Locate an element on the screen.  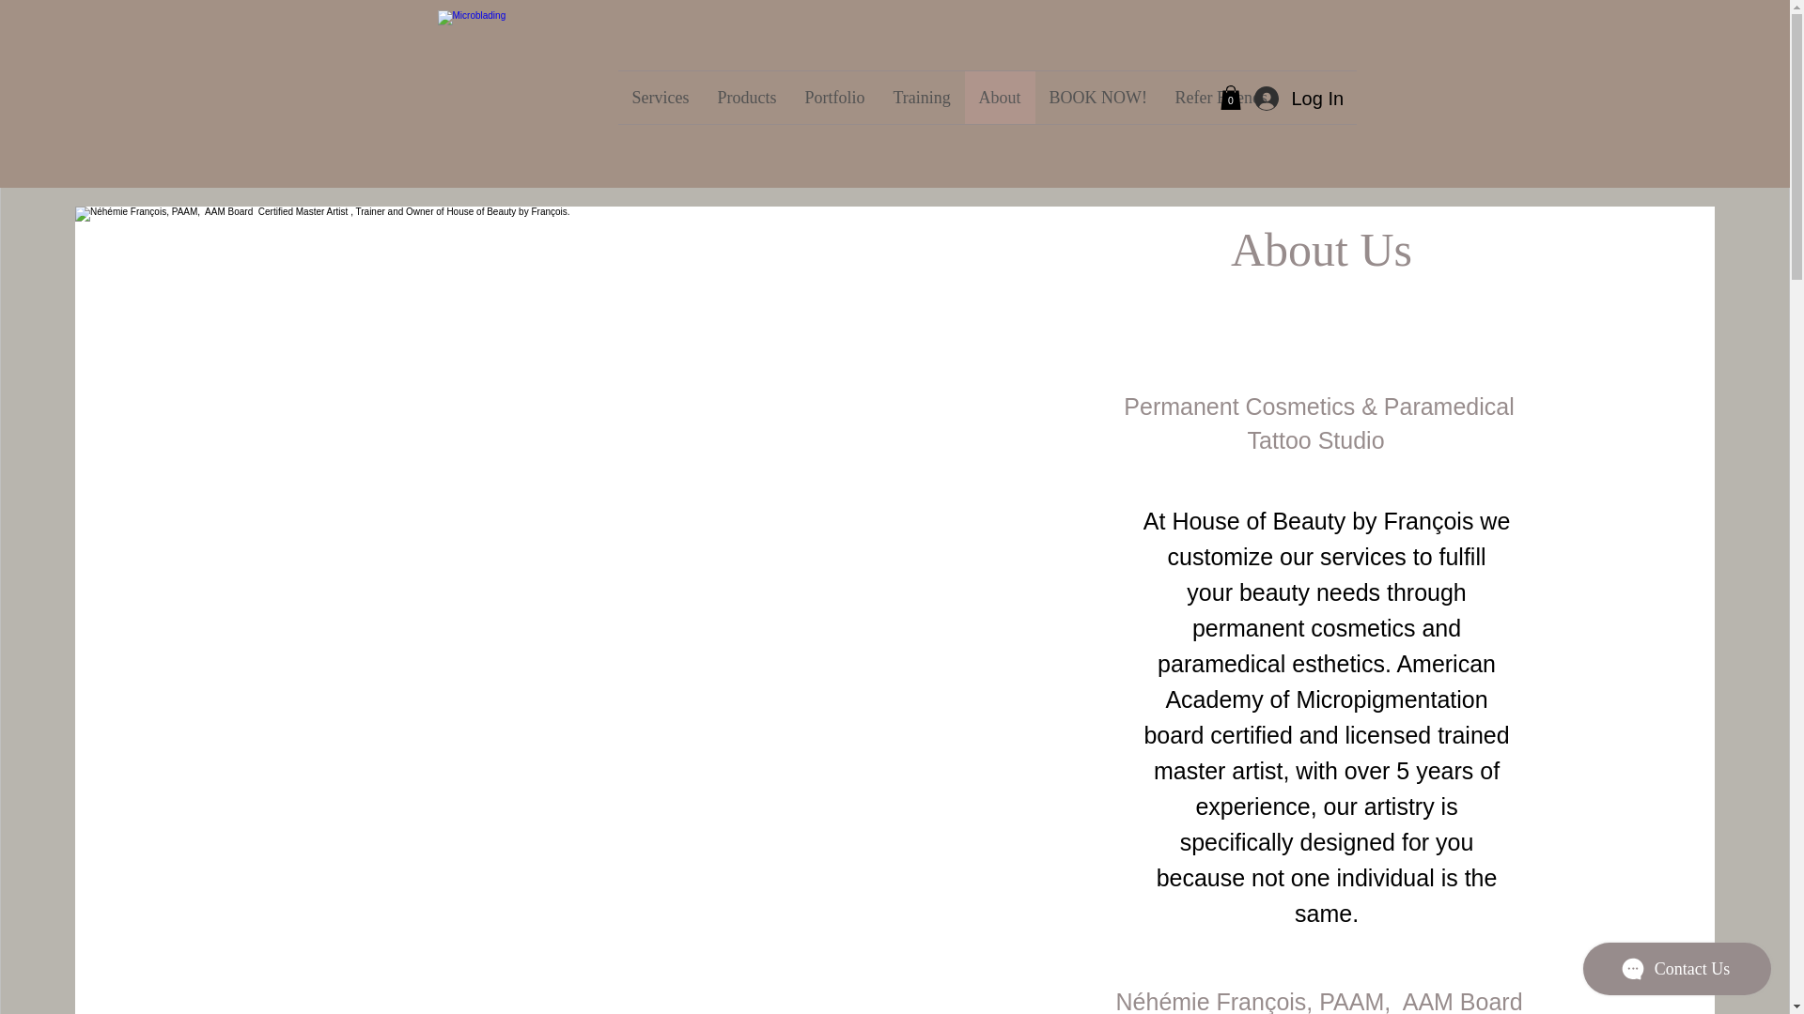
0 is located at coordinates (1229, 97).